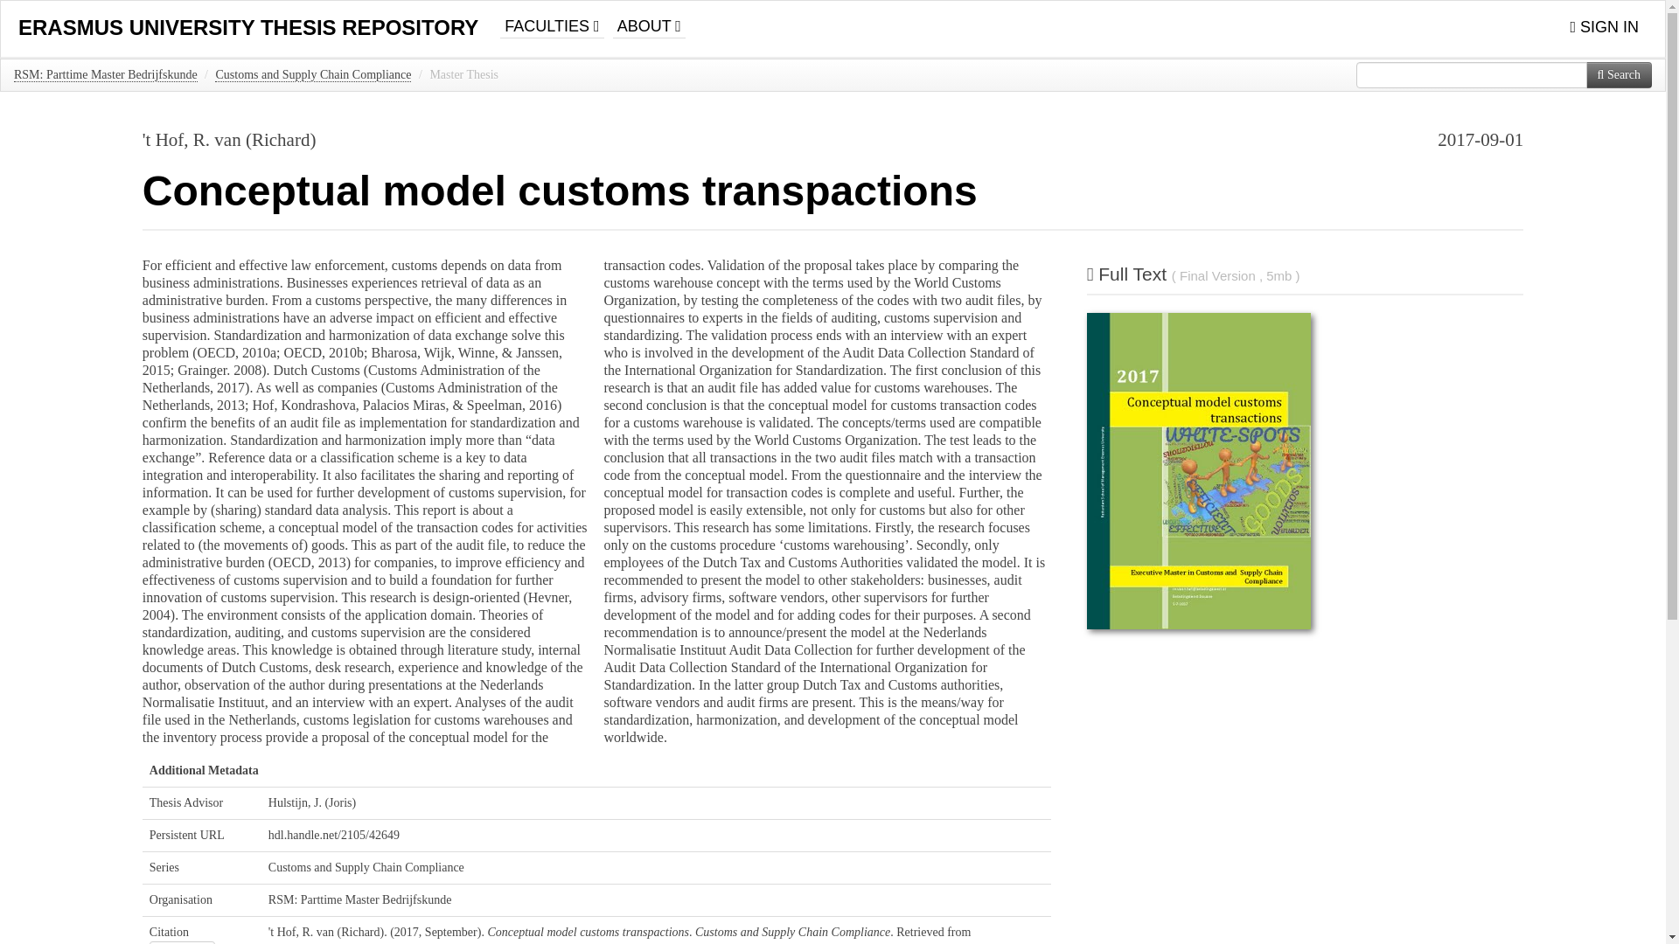  I want to click on Search, so click(1620, 75).